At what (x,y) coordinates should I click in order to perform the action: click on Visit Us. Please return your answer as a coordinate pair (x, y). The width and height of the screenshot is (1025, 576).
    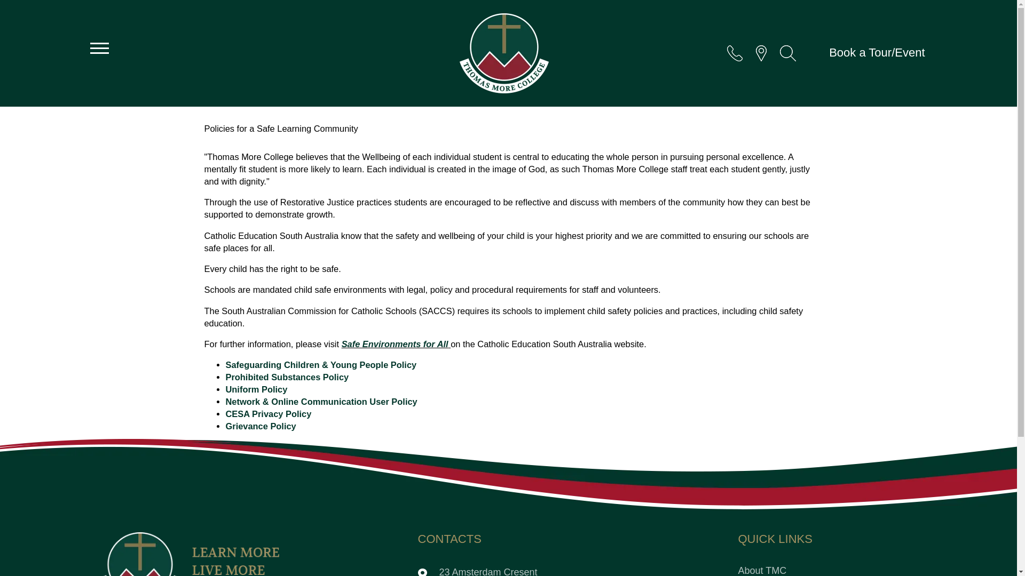
    Looking at the image, I should click on (483, 571).